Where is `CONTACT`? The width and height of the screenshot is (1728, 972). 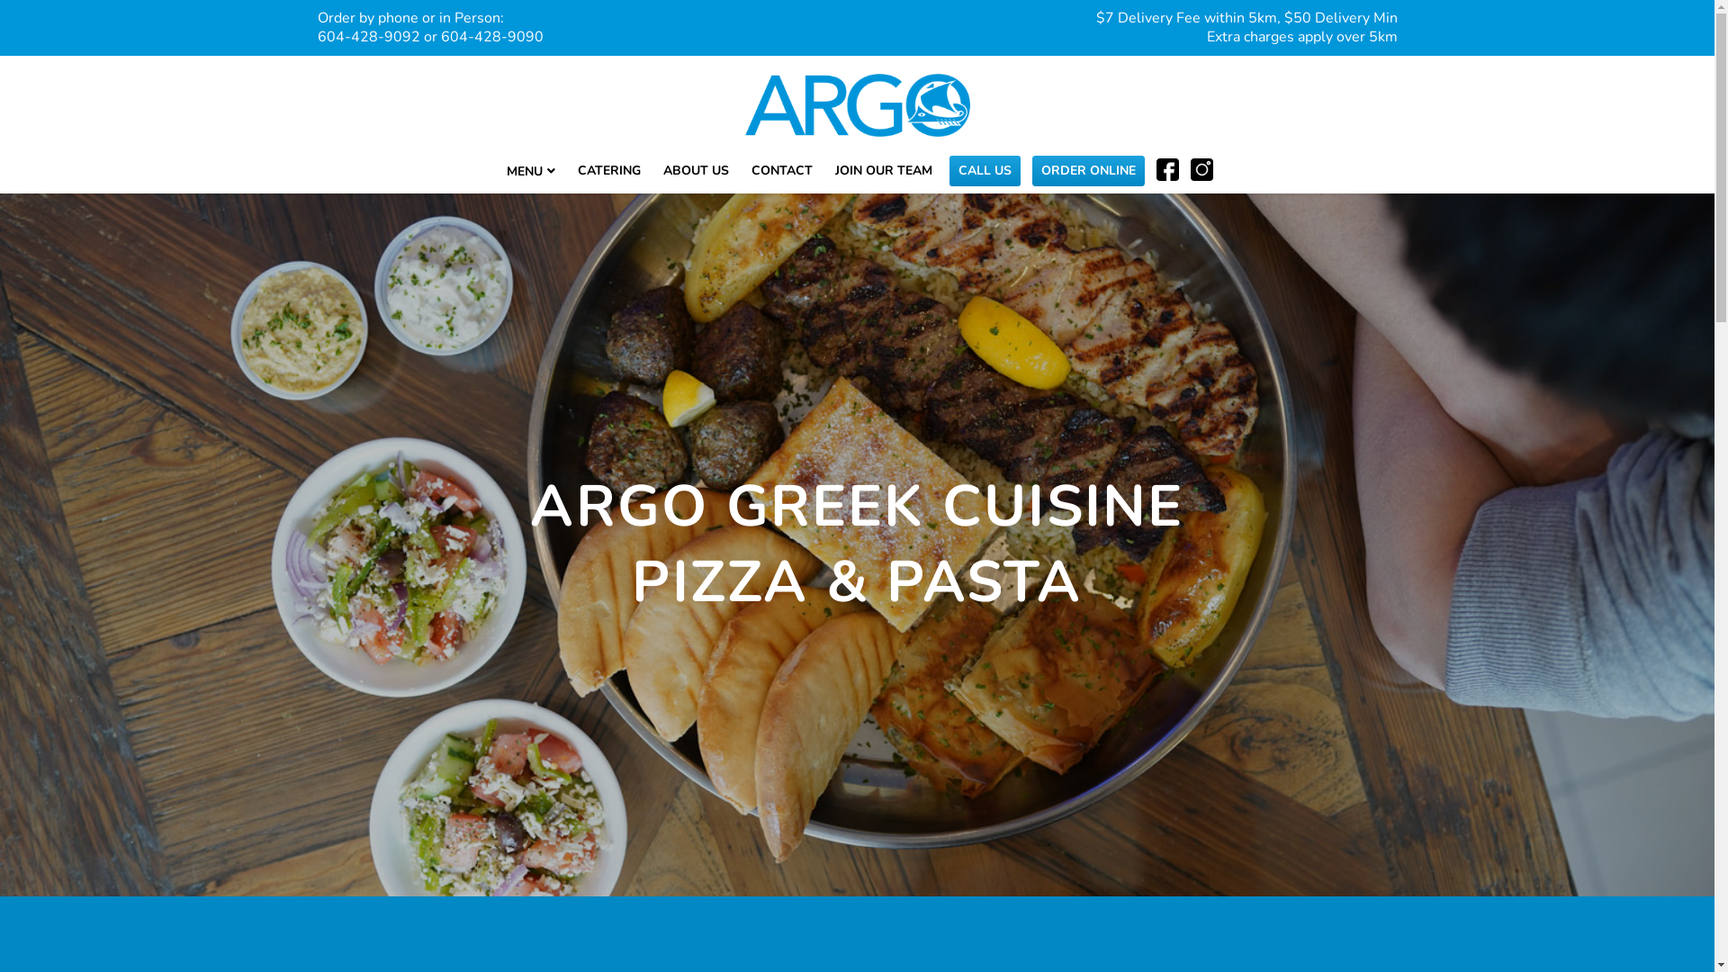 CONTACT is located at coordinates (783, 174).